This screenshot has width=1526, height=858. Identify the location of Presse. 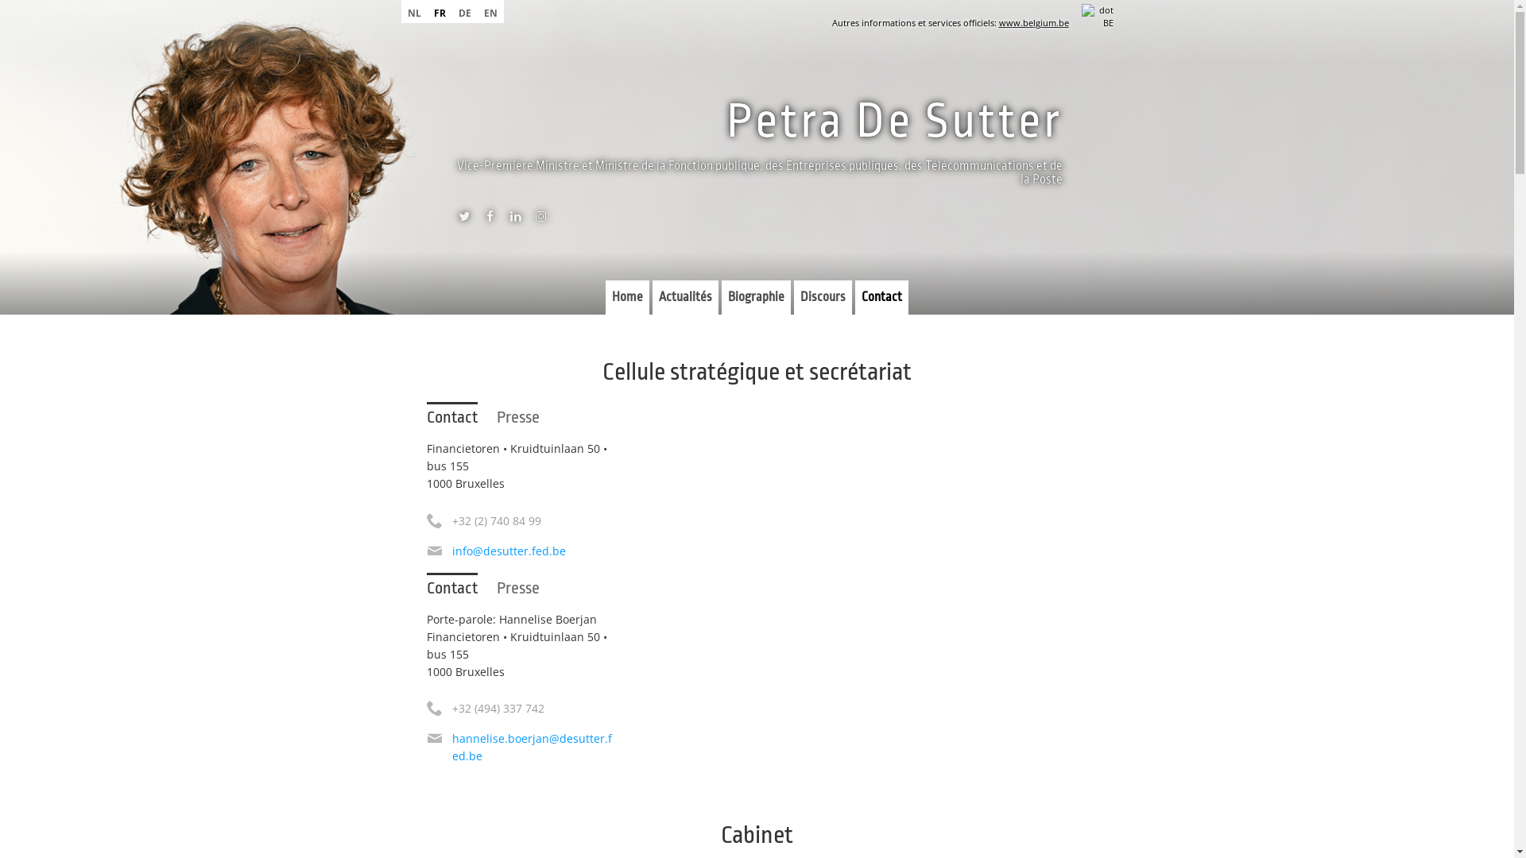
(517, 417).